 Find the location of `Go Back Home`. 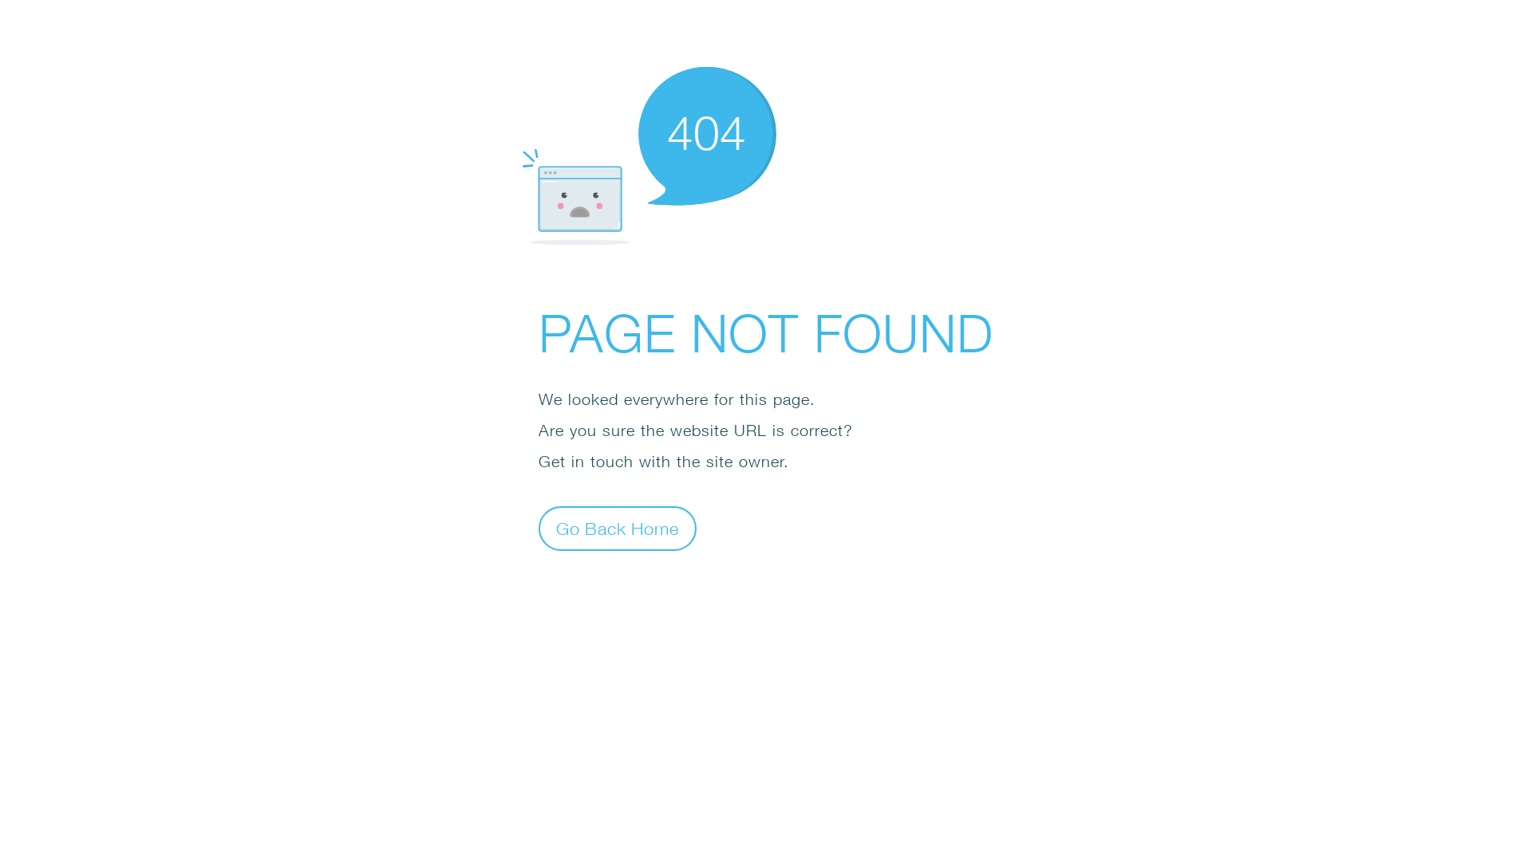

Go Back Home is located at coordinates (618, 528).